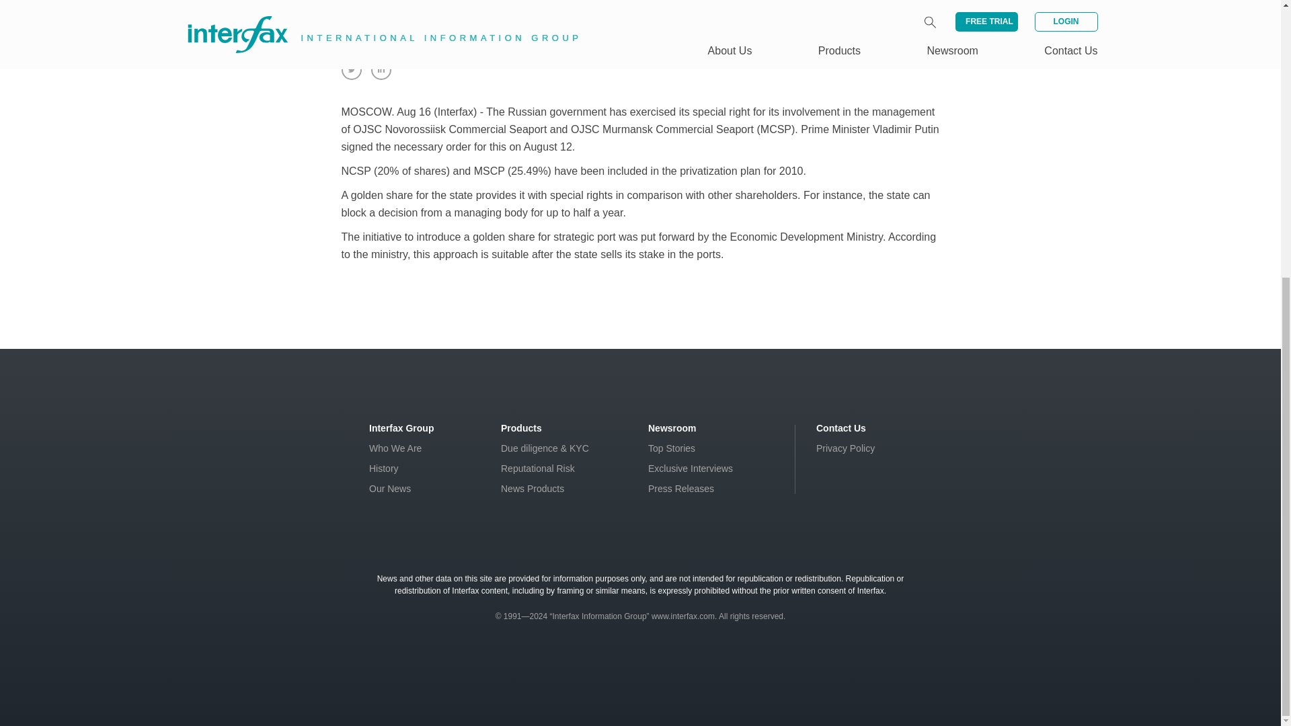 The height and width of the screenshot is (726, 1291). Describe the element at coordinates (401, 428) in the screenshot. I see `Interfax Group` at that location.